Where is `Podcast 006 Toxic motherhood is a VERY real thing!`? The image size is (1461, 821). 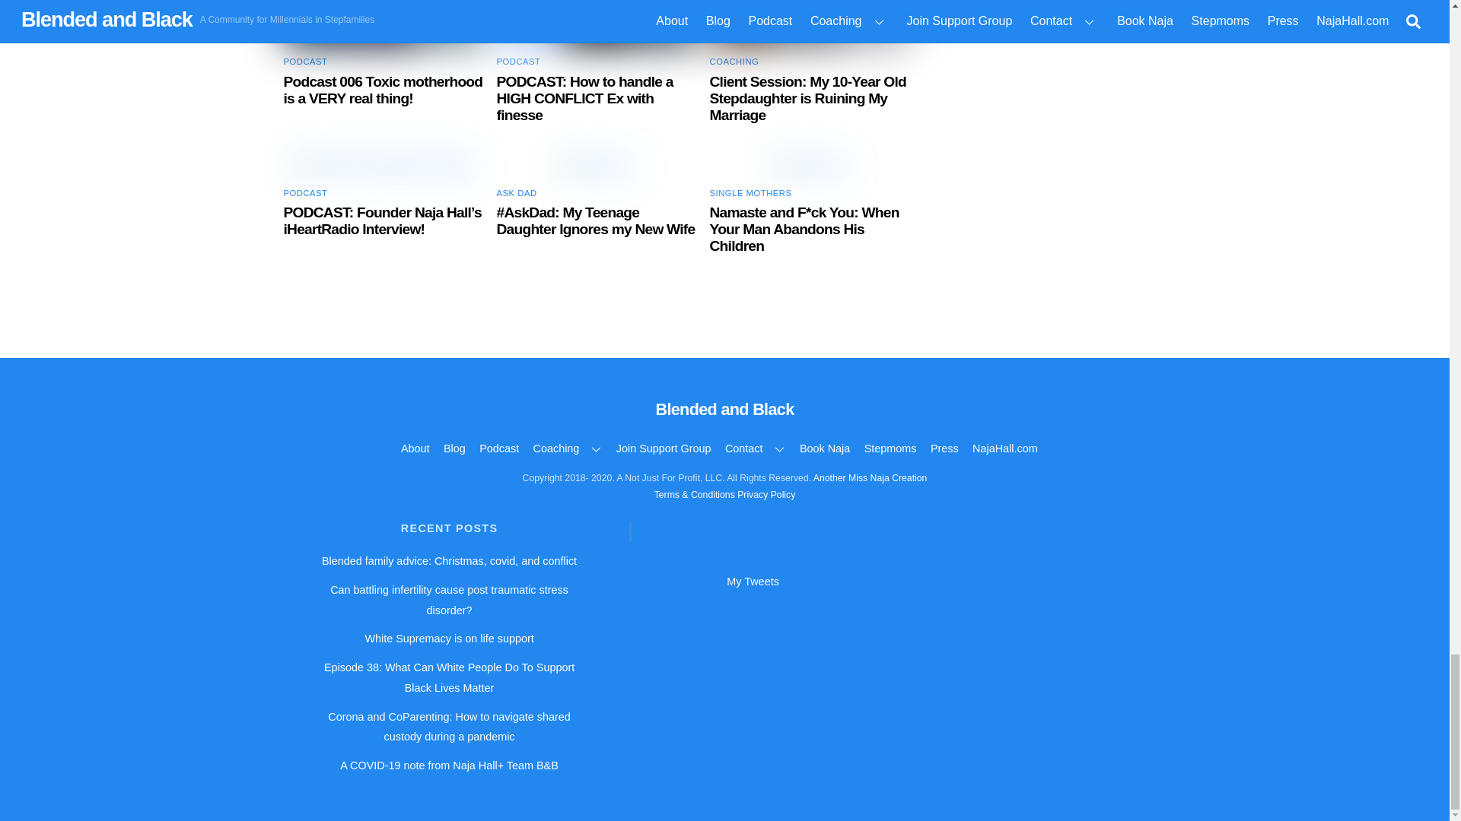
Podcast 006 Toxic motherhood is a VERY real thing! is located at coordinates (382, 90).